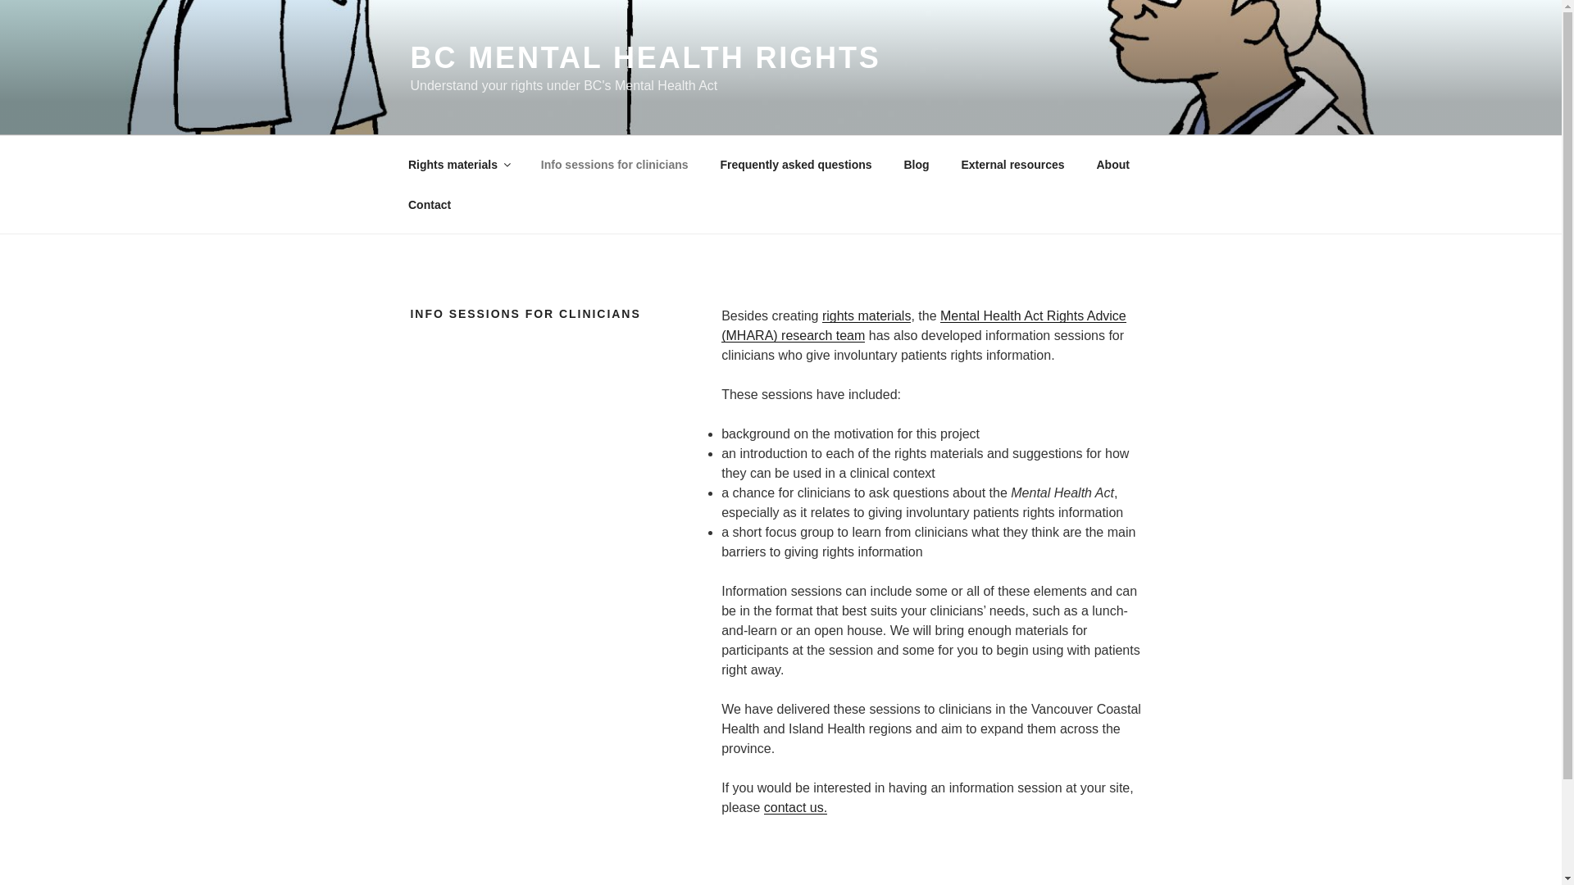 The height and width of the screenshot is (885, 1574). Describe the element at coordinates (429, 205) in the screenshot. I see `Contact` at that location.